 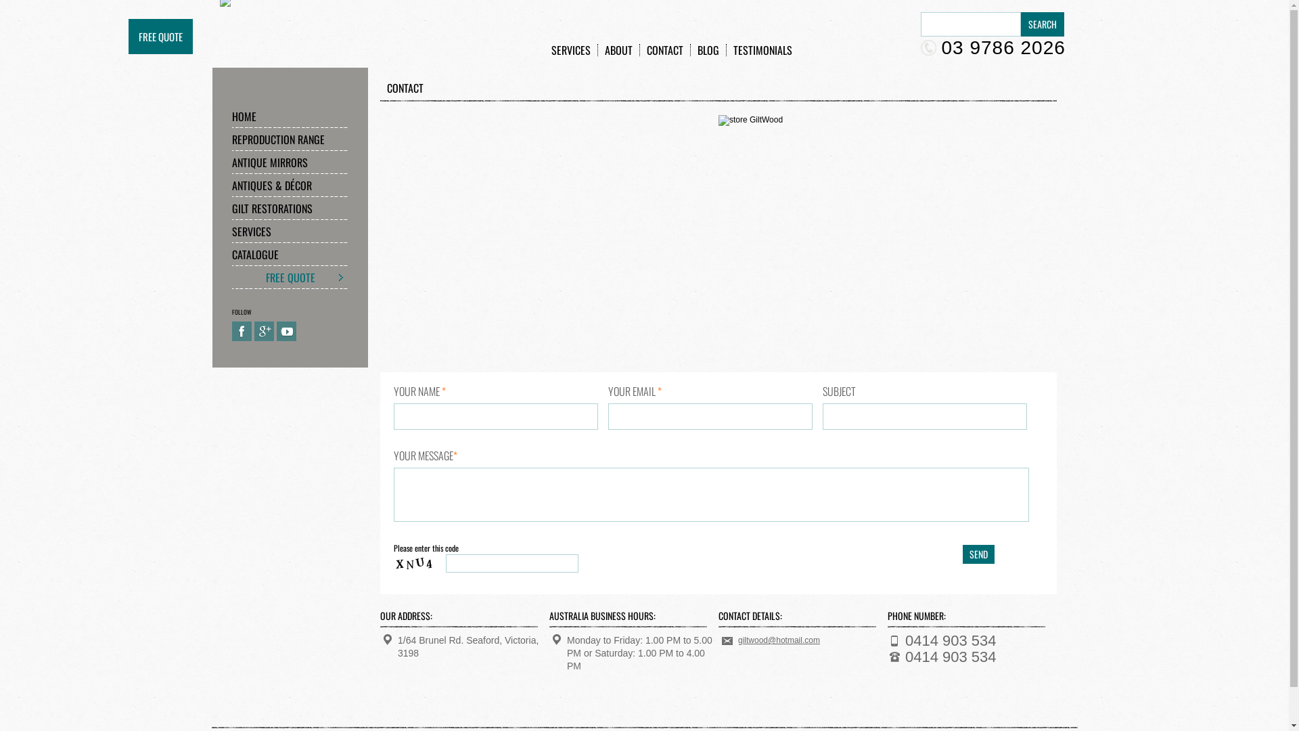 What do you see at coordinates (1042, 24) in the screenshot?
I see `Search` at bounding box center [1042, 24].